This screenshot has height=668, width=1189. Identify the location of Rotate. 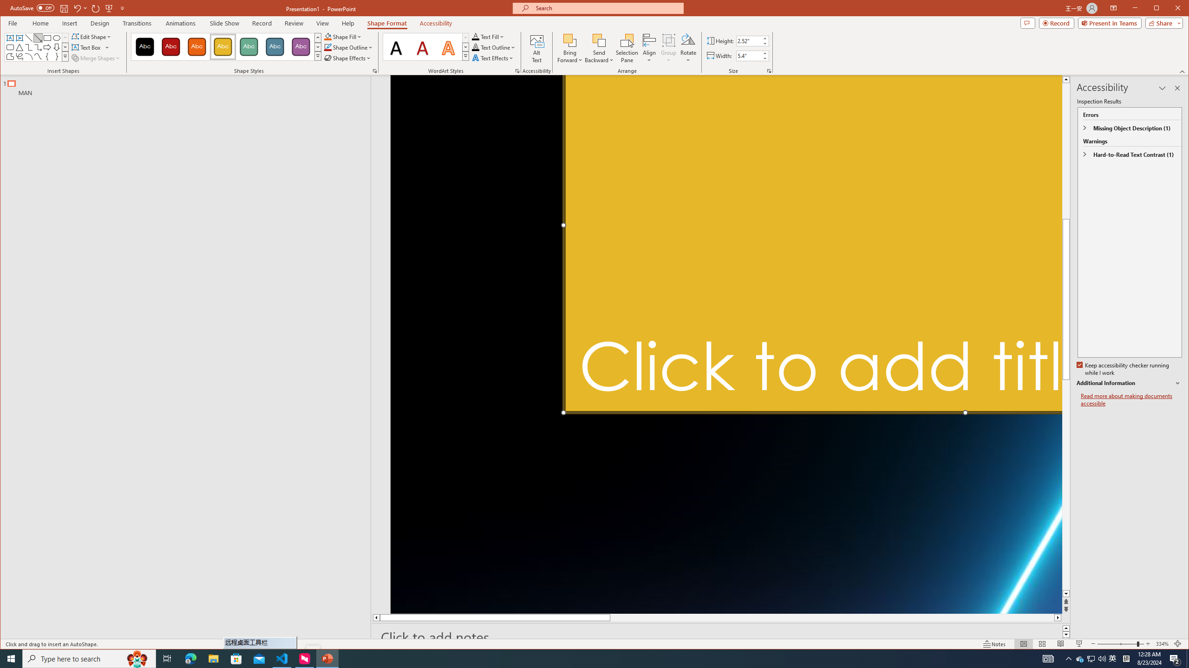
(688, 48).